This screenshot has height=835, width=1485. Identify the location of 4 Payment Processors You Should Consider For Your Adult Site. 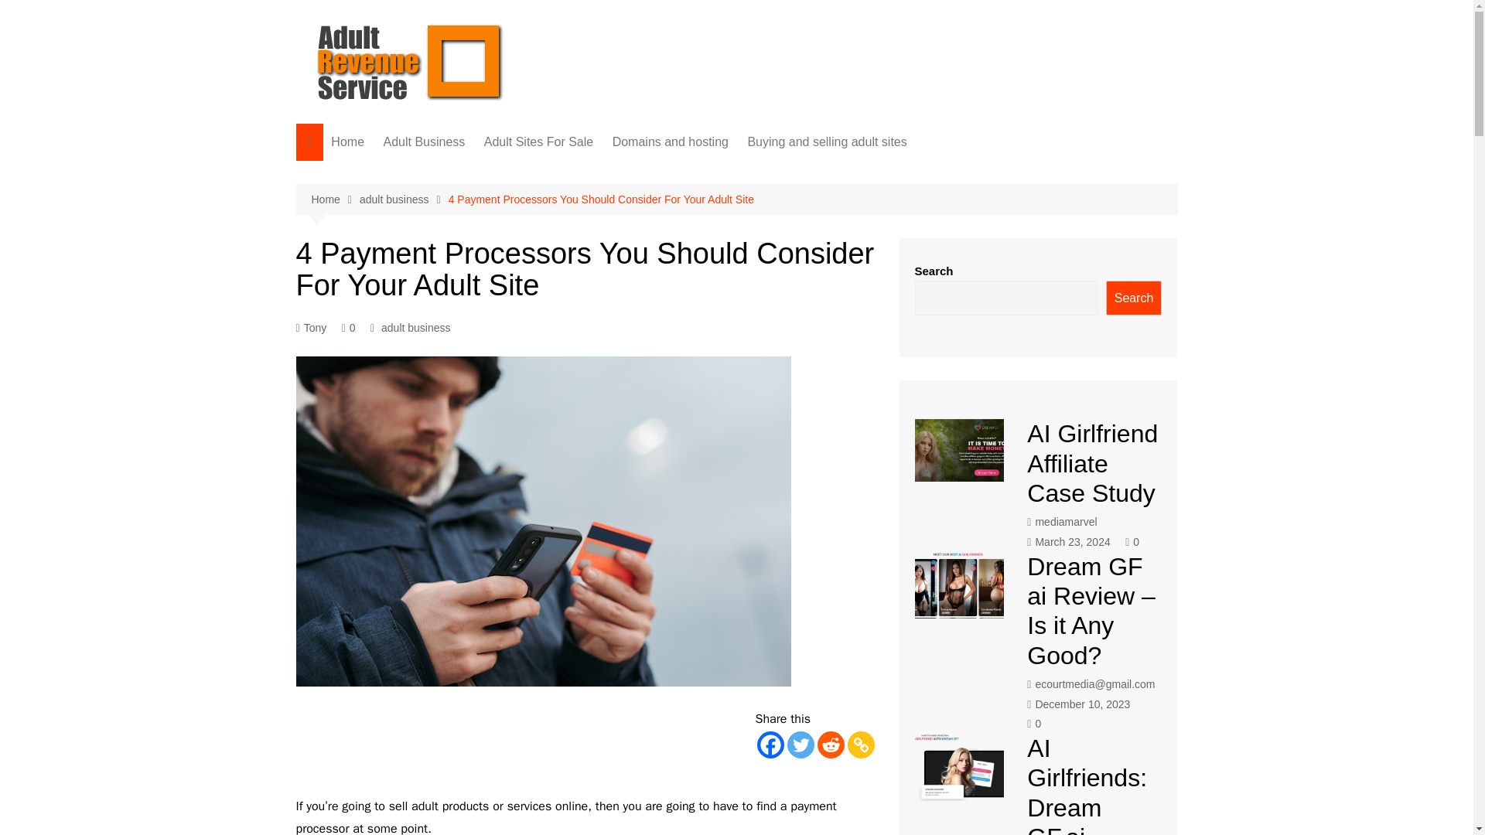
(601, 199).